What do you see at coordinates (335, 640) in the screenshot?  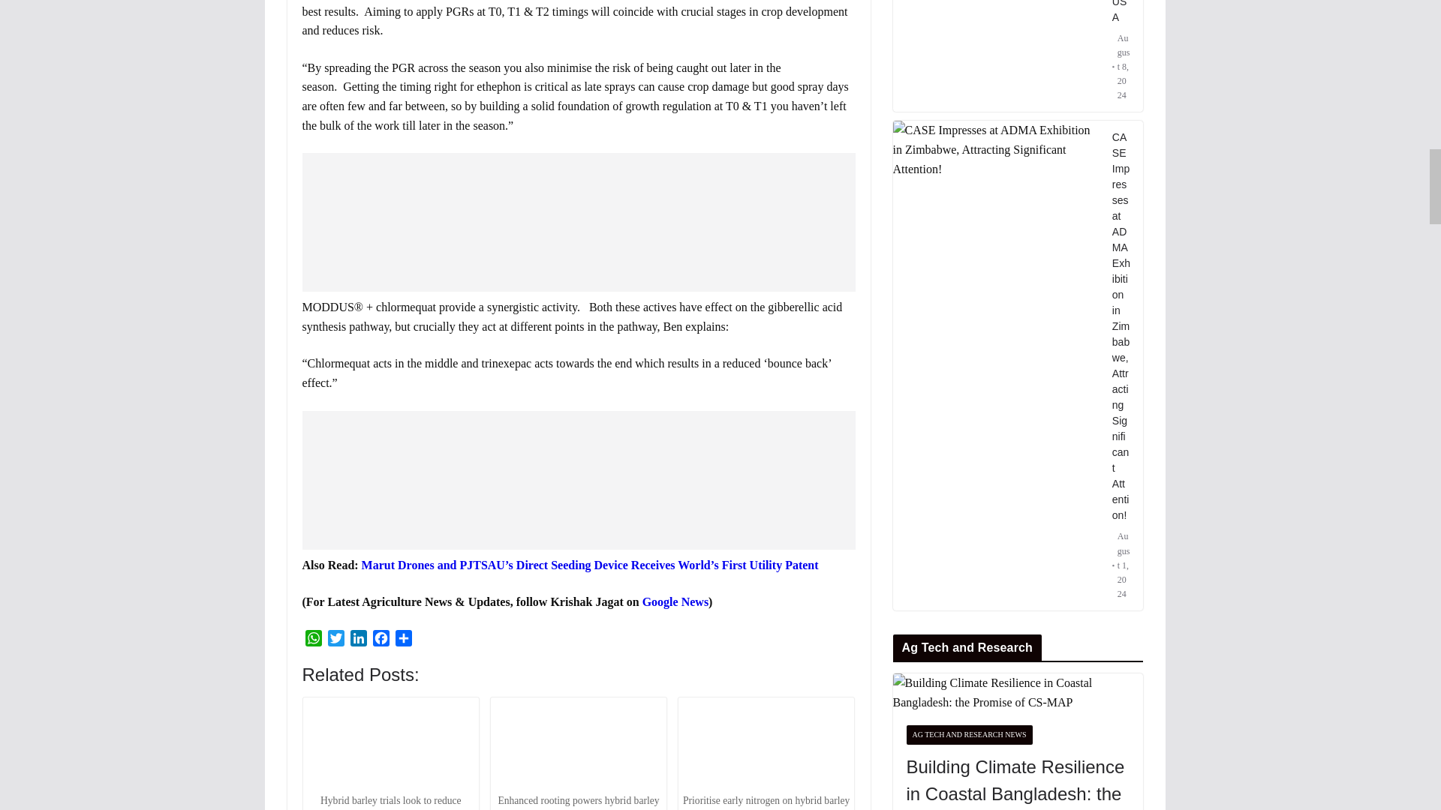 I see `Twitter` at bounding box center [335, 640].